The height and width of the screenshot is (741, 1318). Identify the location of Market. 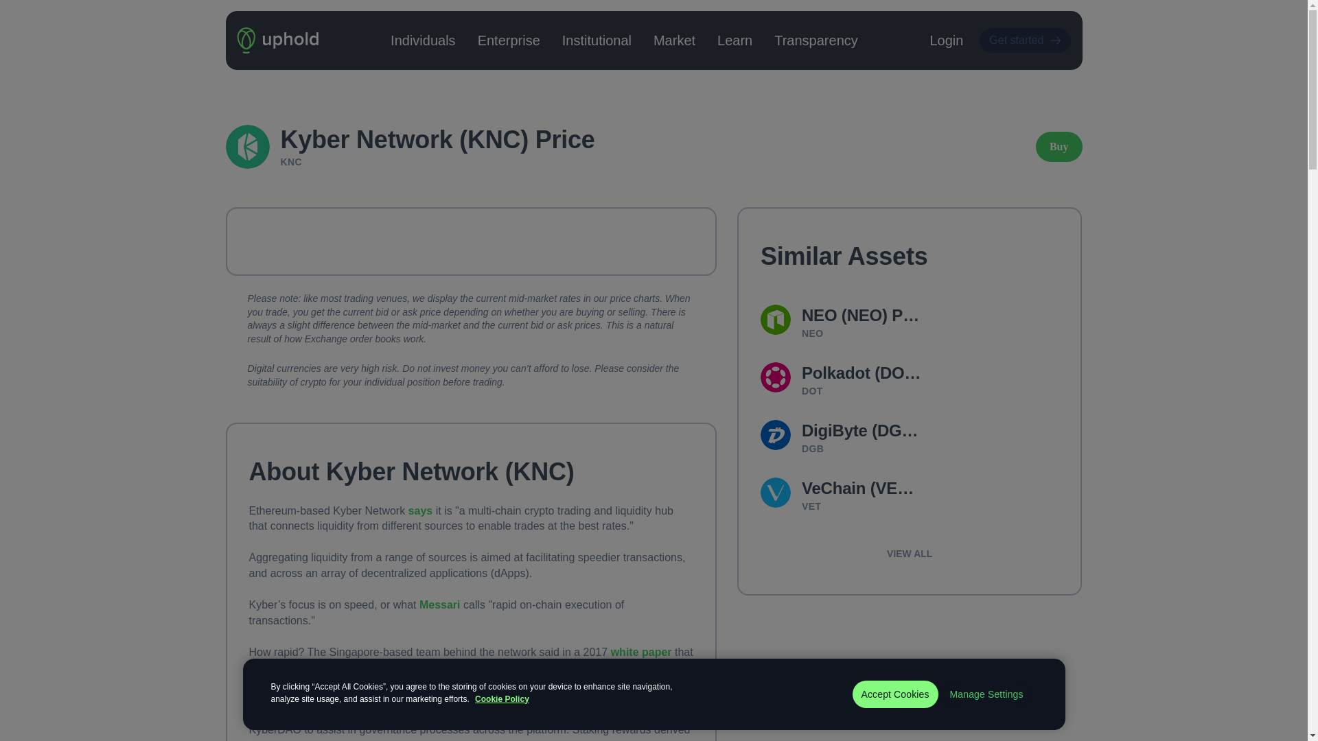
(674, 40).